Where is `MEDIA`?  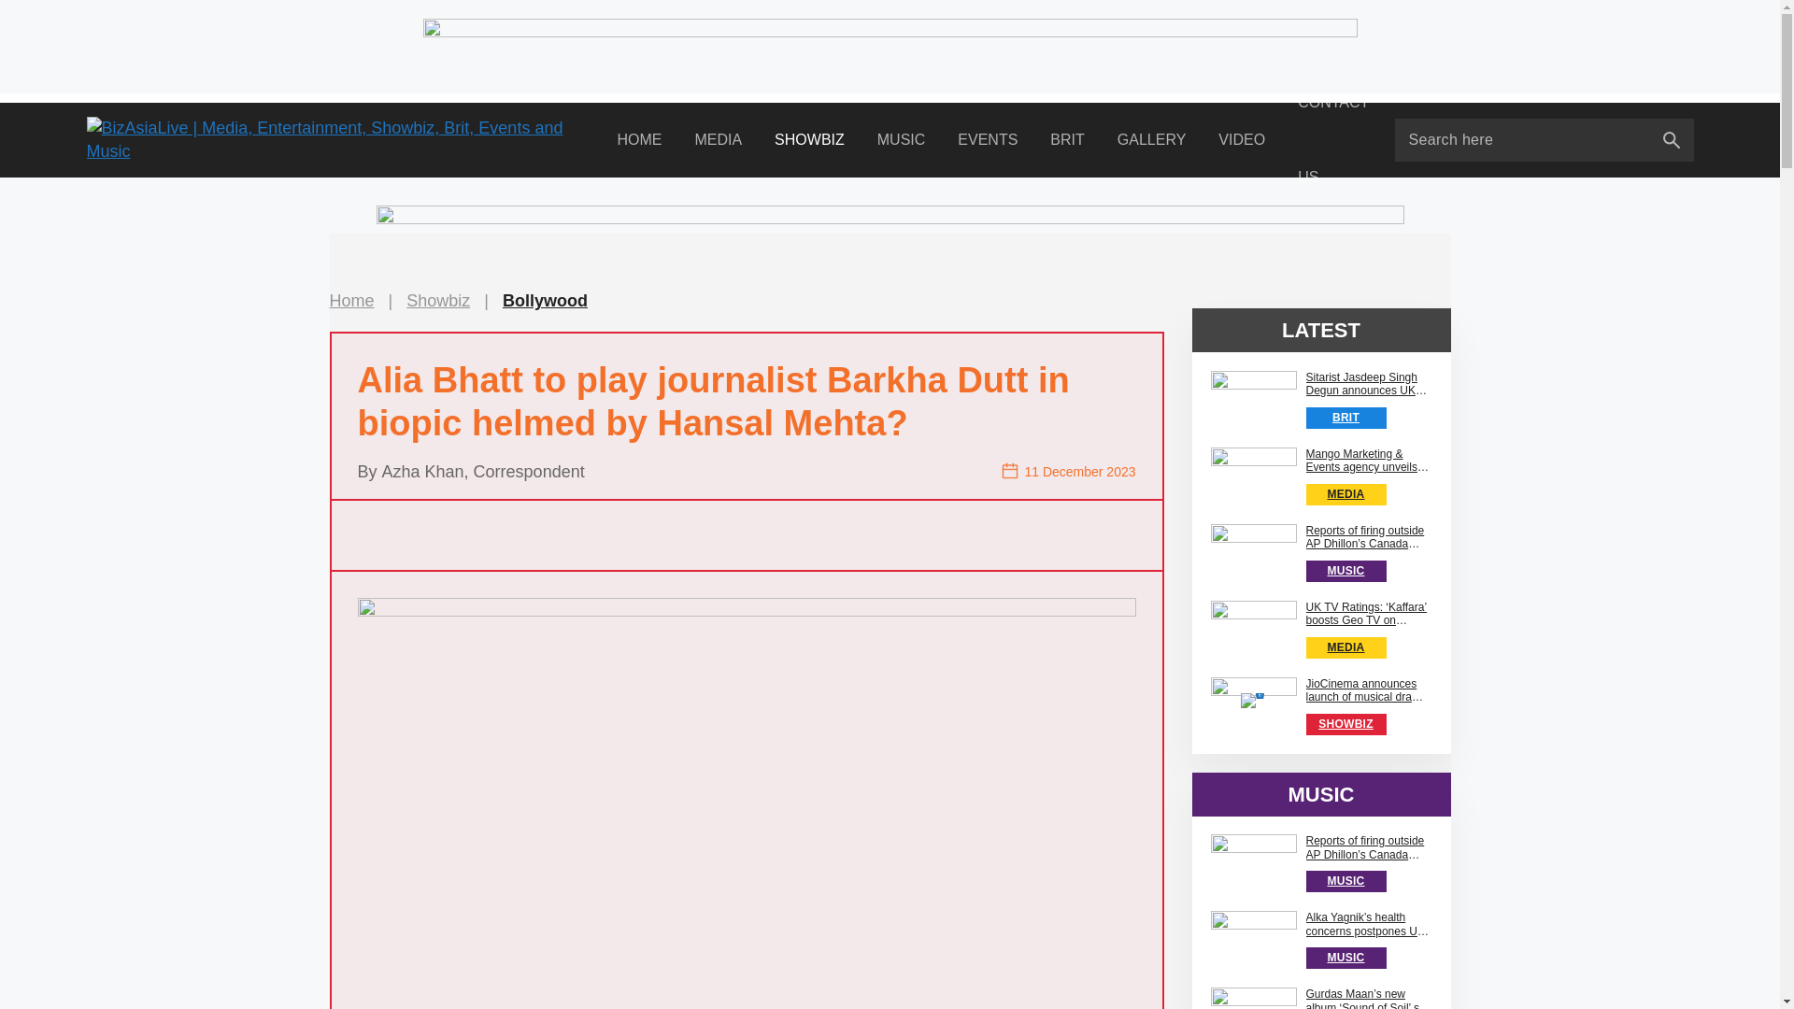
MEDIA is located at coordinates (718, 140).